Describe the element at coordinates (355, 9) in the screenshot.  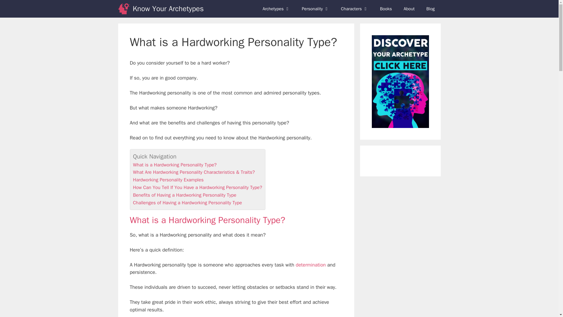
I see `Characters` at that location.